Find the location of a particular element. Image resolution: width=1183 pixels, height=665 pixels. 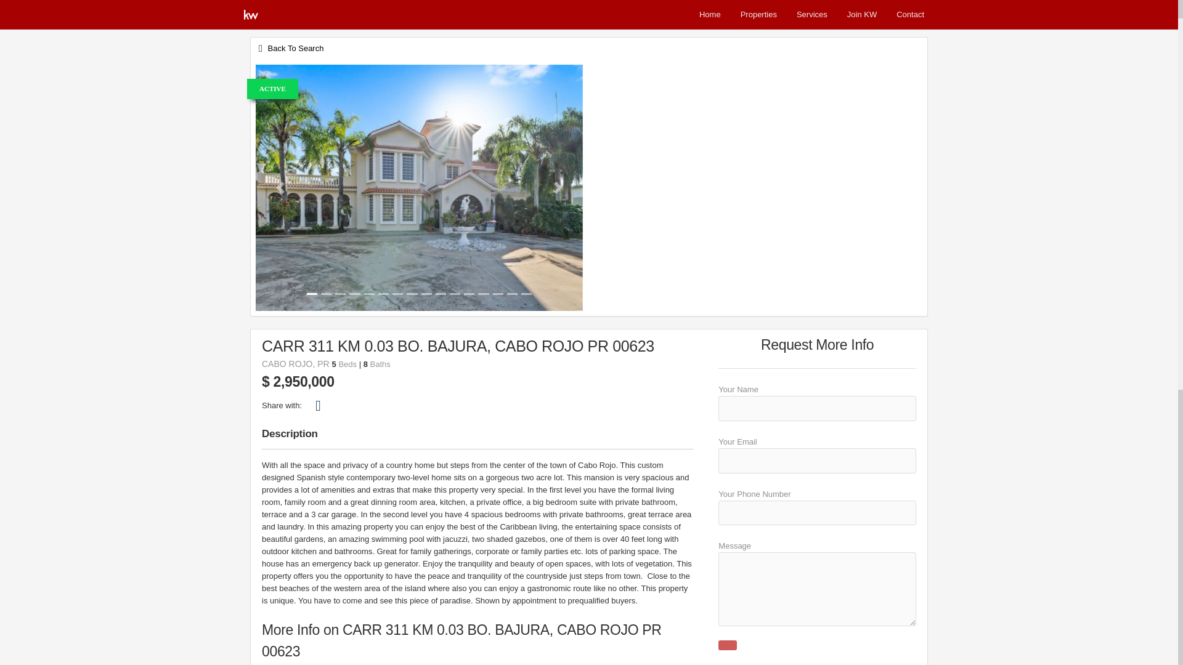

Join KW is located at coordinates (861, 15).